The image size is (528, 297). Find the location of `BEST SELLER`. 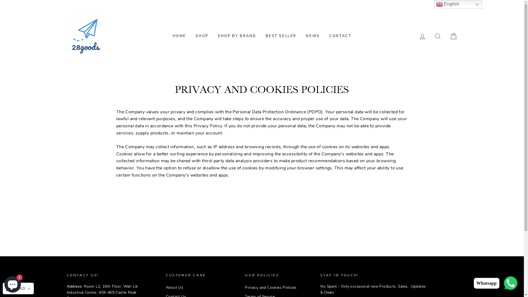

BEST SELLER is located at coordinates (281, 36).